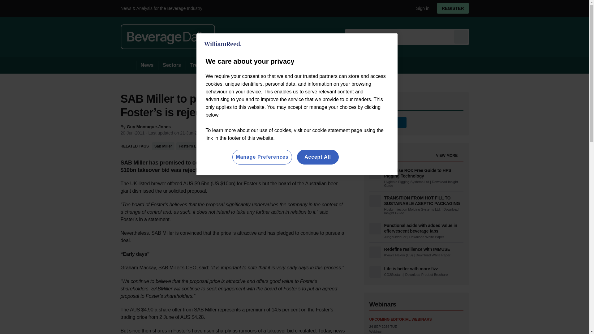  What do you see at coordinates (455, 8) in the screenshot?
I see `My account` at bounding box center [455, 8].